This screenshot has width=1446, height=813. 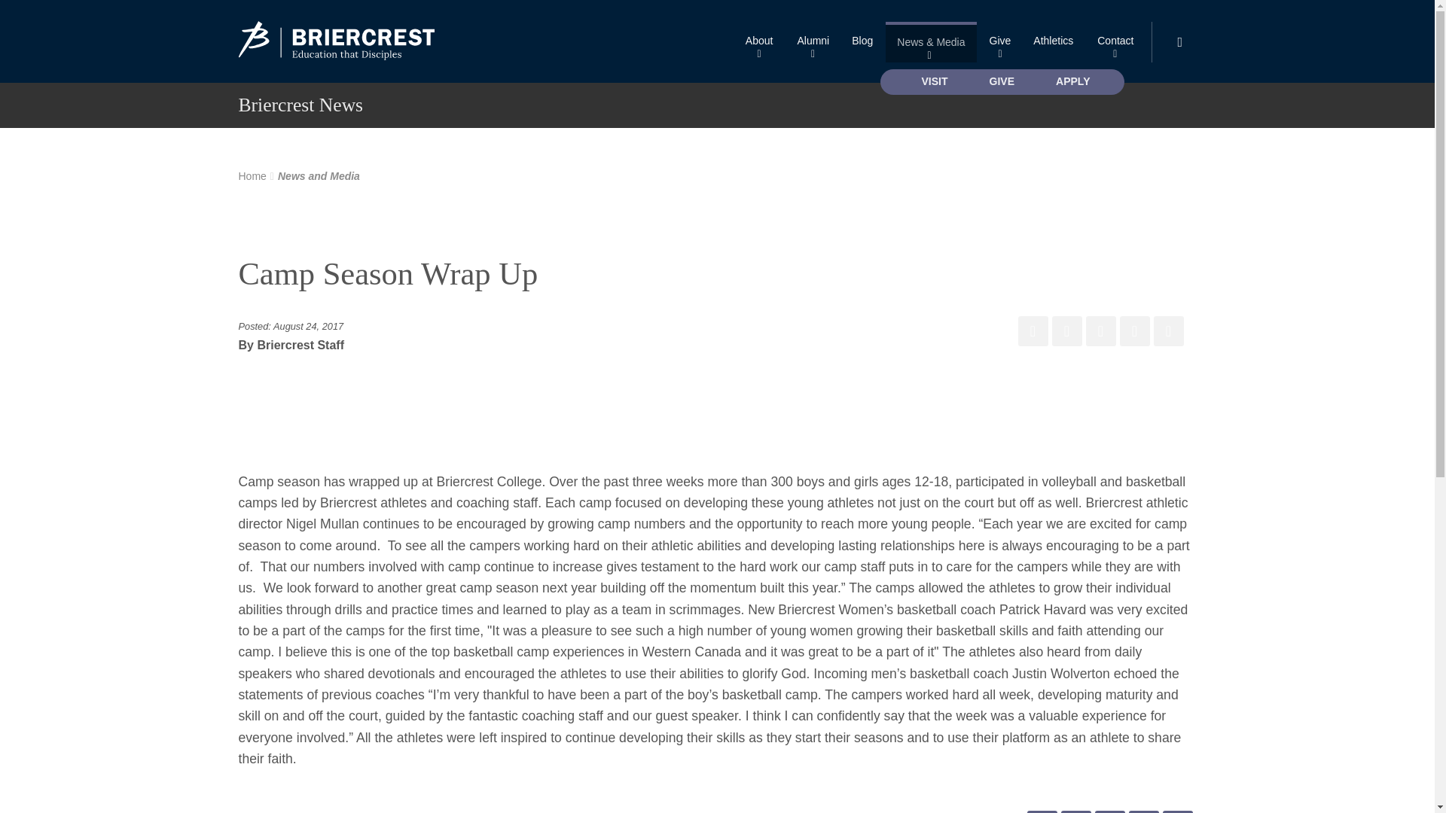 What do you see at coordinates (1072, 81) in the screenshot?
I see `Apply` at bounding box center [1072, 81].